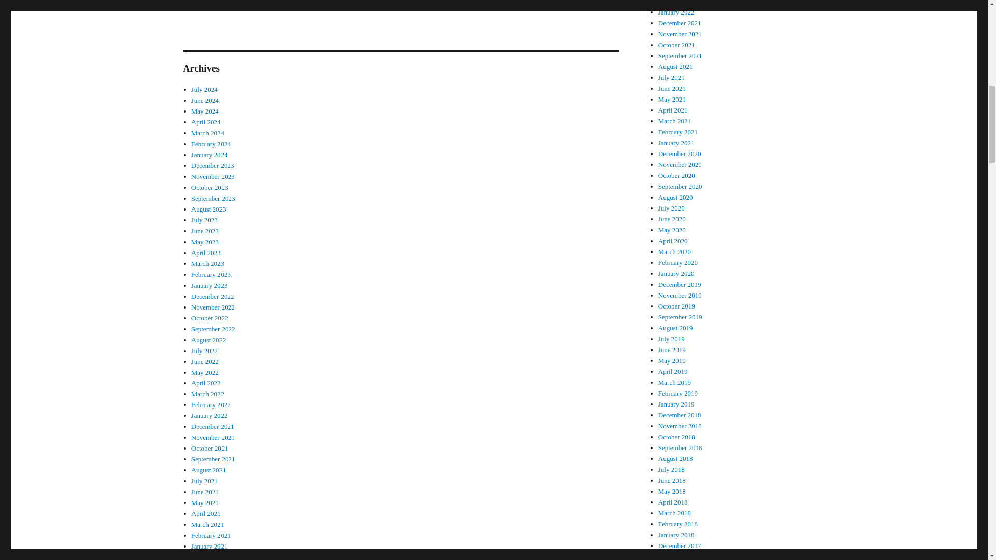 The height and width of the screenshot is (560, 996). I want to click on May 2022, so click(205, 371).